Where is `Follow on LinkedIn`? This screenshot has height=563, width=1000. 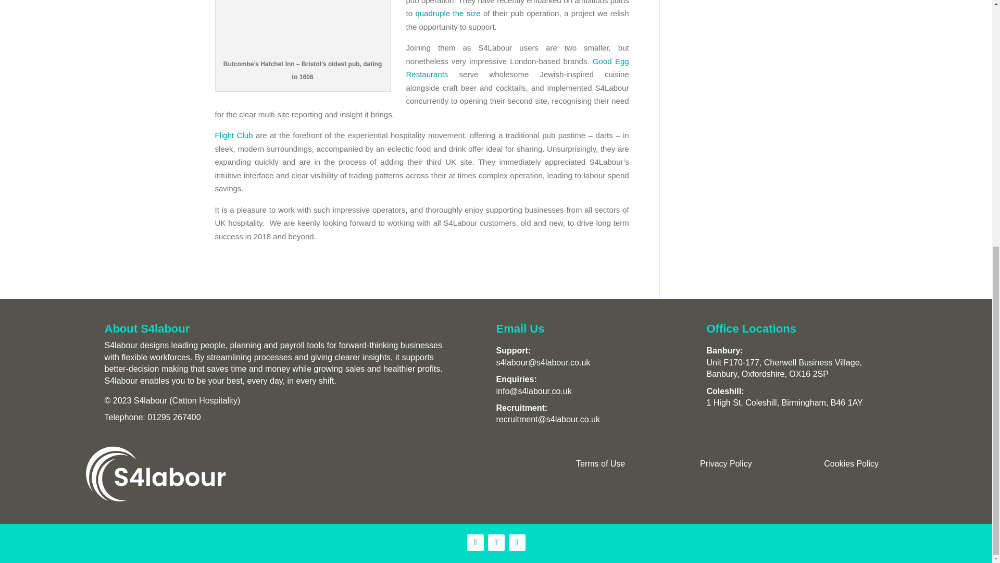
Follow on LinkedIn is located at coordinates (475, 542).